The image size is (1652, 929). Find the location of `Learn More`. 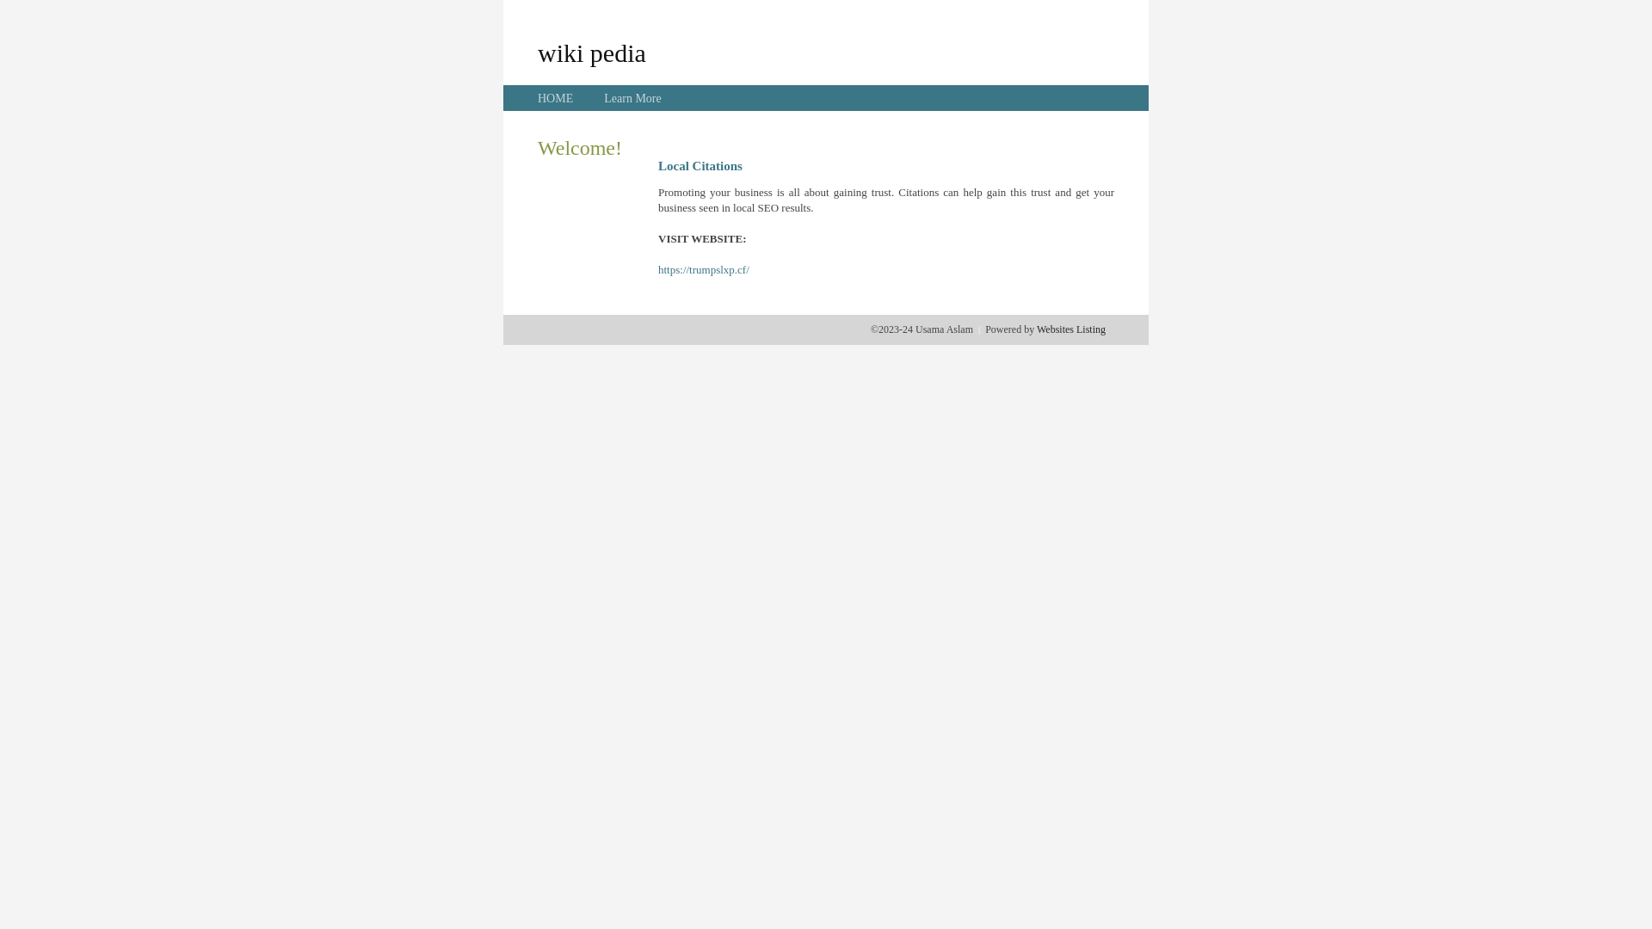

Learn More is located at coordinates (632, 98).